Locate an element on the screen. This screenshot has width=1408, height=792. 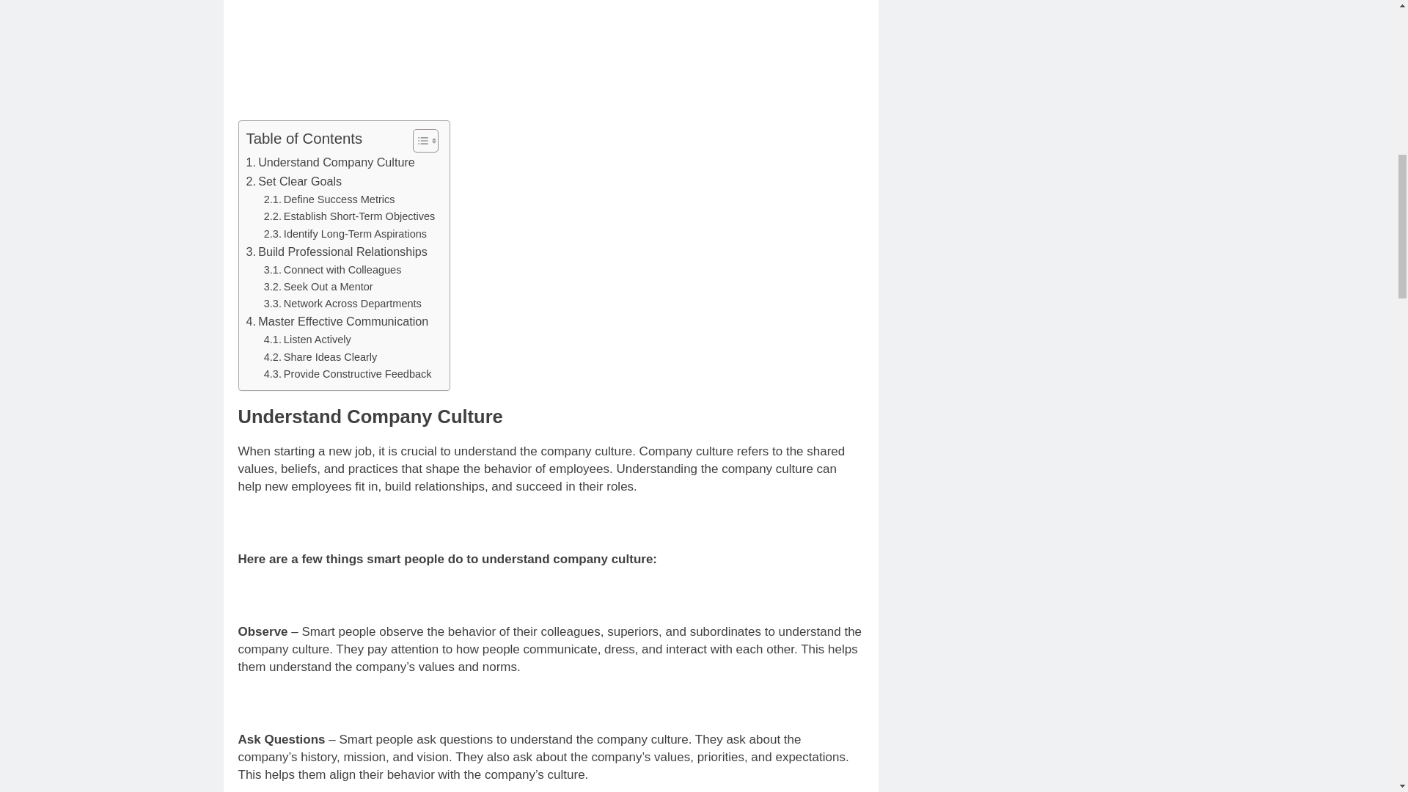
Define Success Metrics is located at coordinates (330, 199).